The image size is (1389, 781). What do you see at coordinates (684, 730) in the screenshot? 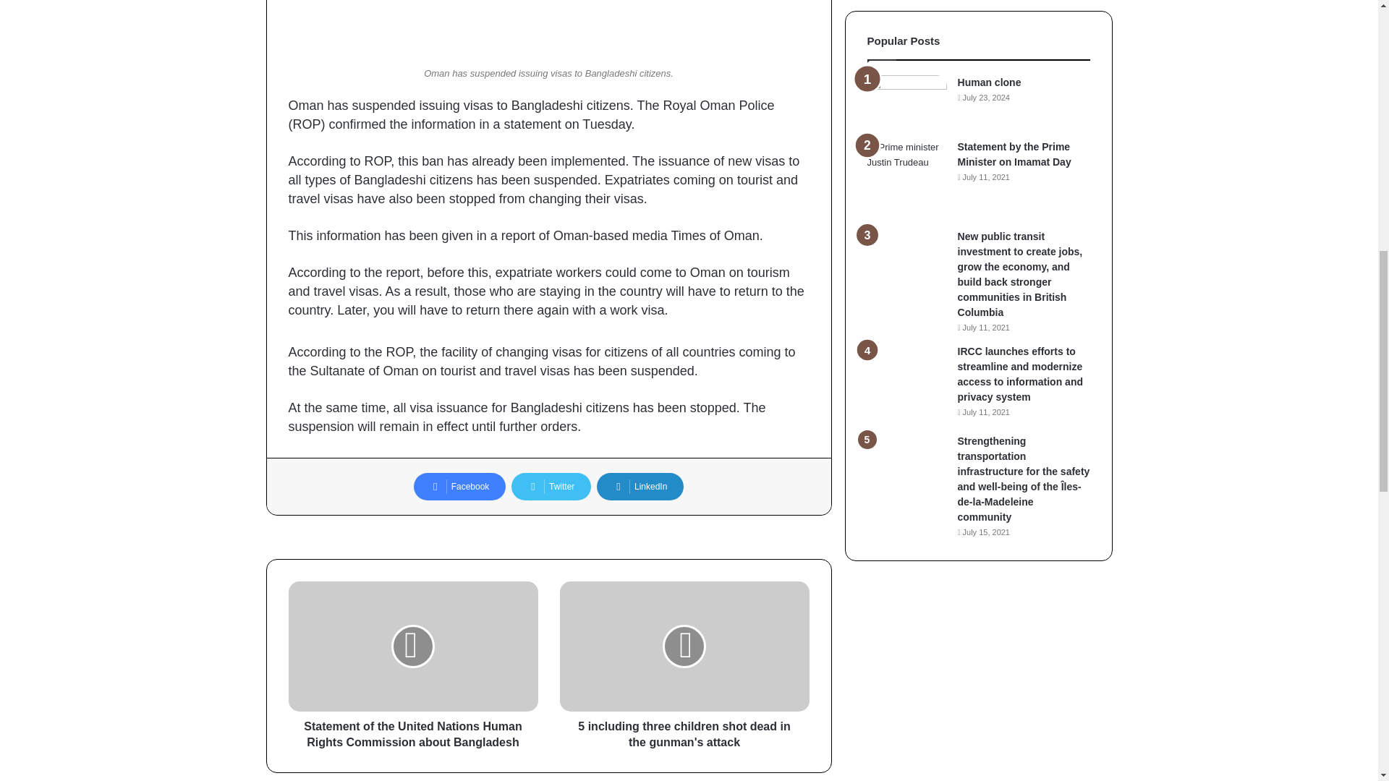
I see `5 including three children shot dead in the gunman's attack` at bounding box center [684, 730].